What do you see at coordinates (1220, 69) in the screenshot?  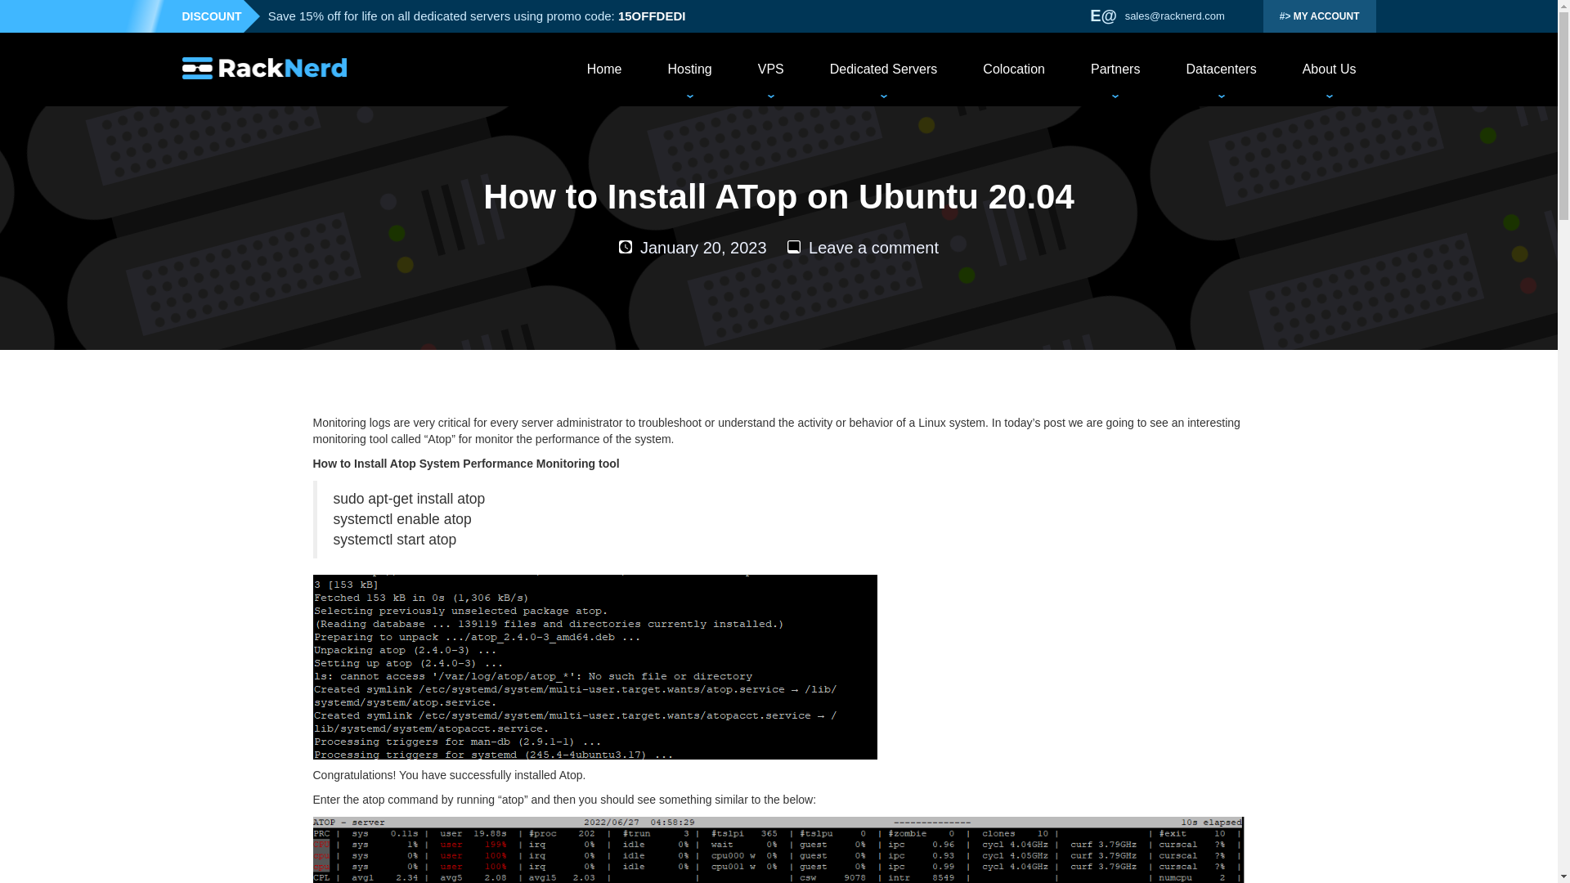 I see `Datacenters` at bounding box center [1220, 69].